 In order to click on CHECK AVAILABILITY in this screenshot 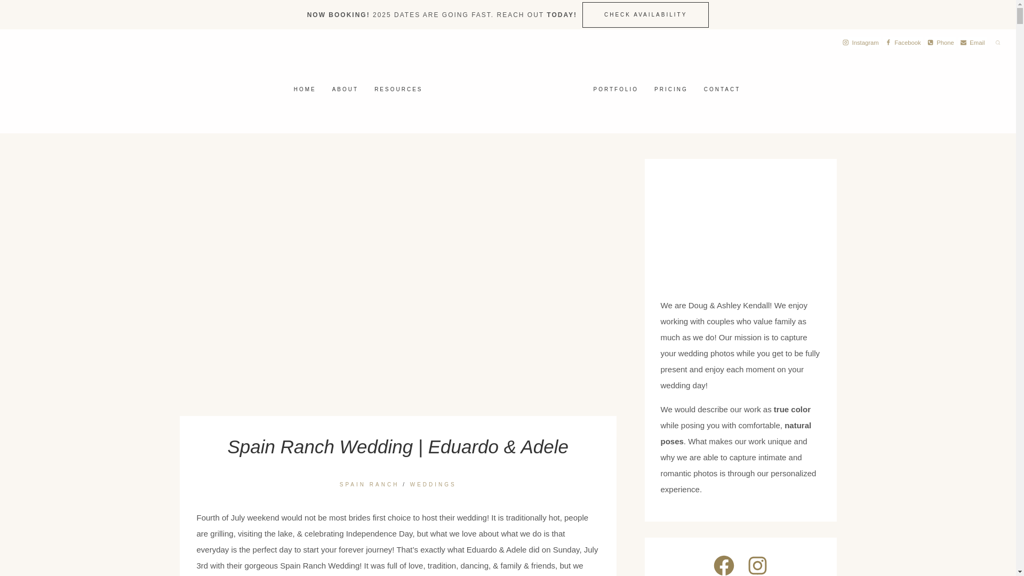, I will do `click(645, 15)`.